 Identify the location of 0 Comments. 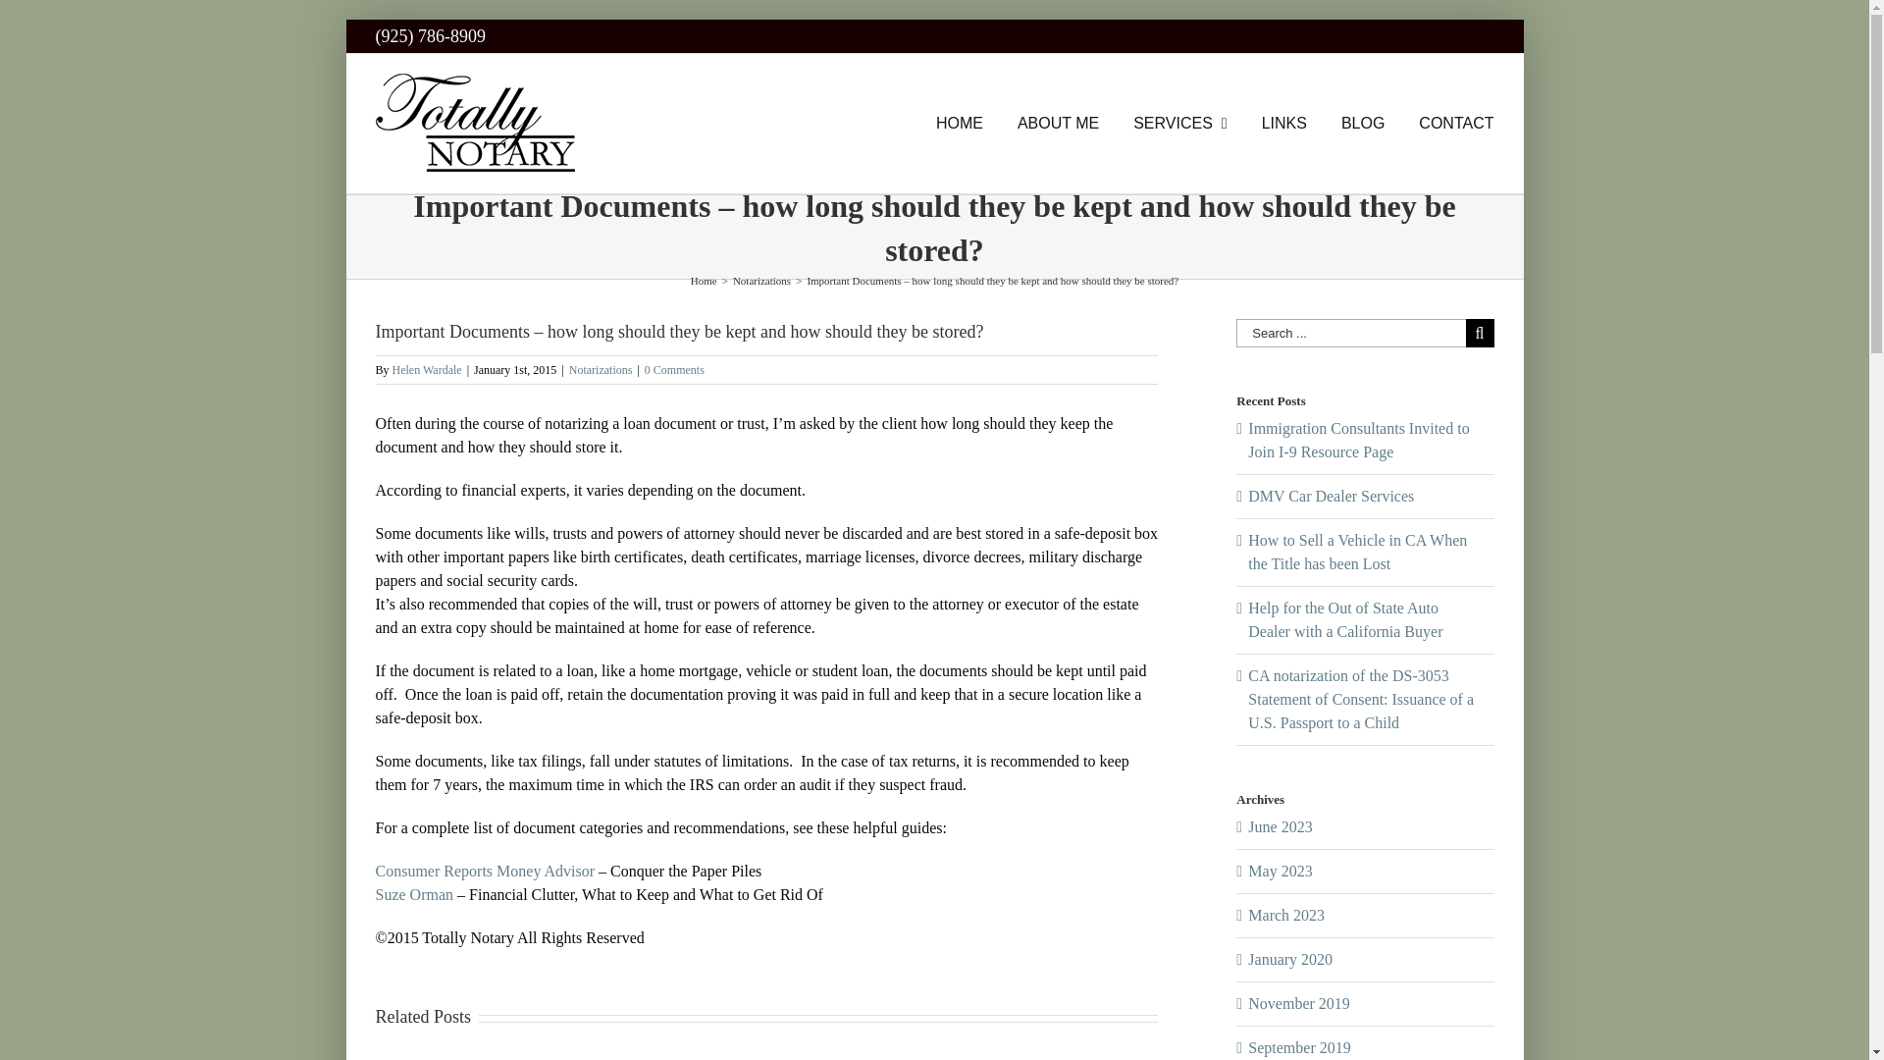
(674, 370).